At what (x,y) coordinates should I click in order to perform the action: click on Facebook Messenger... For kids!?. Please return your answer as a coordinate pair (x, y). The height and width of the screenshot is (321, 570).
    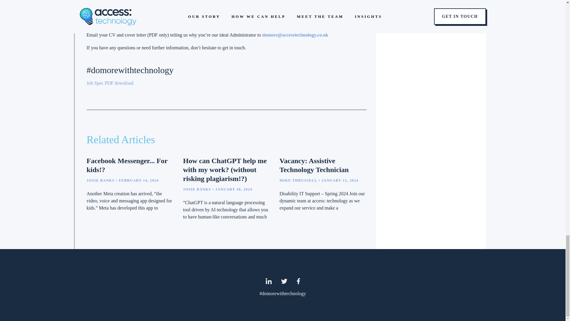
    Looking at the image, I should click on (127, 165).